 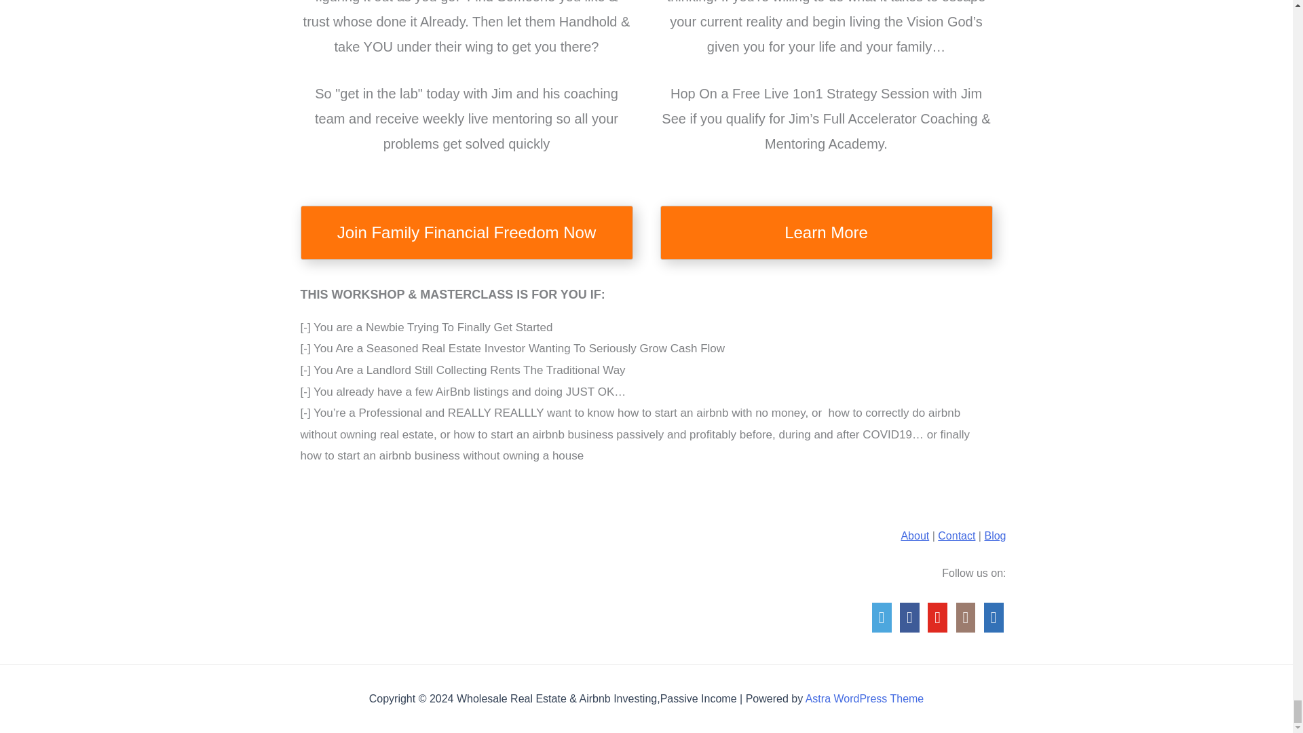 I want to click on Blog, so click(x=995, y=535).